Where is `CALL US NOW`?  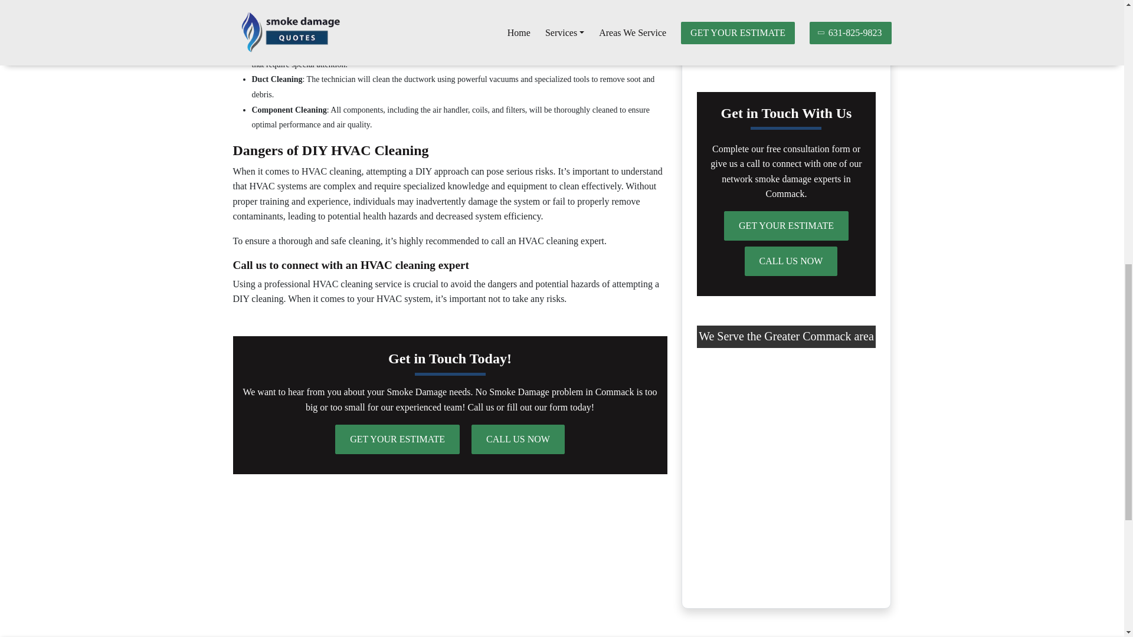 CALL US NOW is located at coordinates (518, 439).